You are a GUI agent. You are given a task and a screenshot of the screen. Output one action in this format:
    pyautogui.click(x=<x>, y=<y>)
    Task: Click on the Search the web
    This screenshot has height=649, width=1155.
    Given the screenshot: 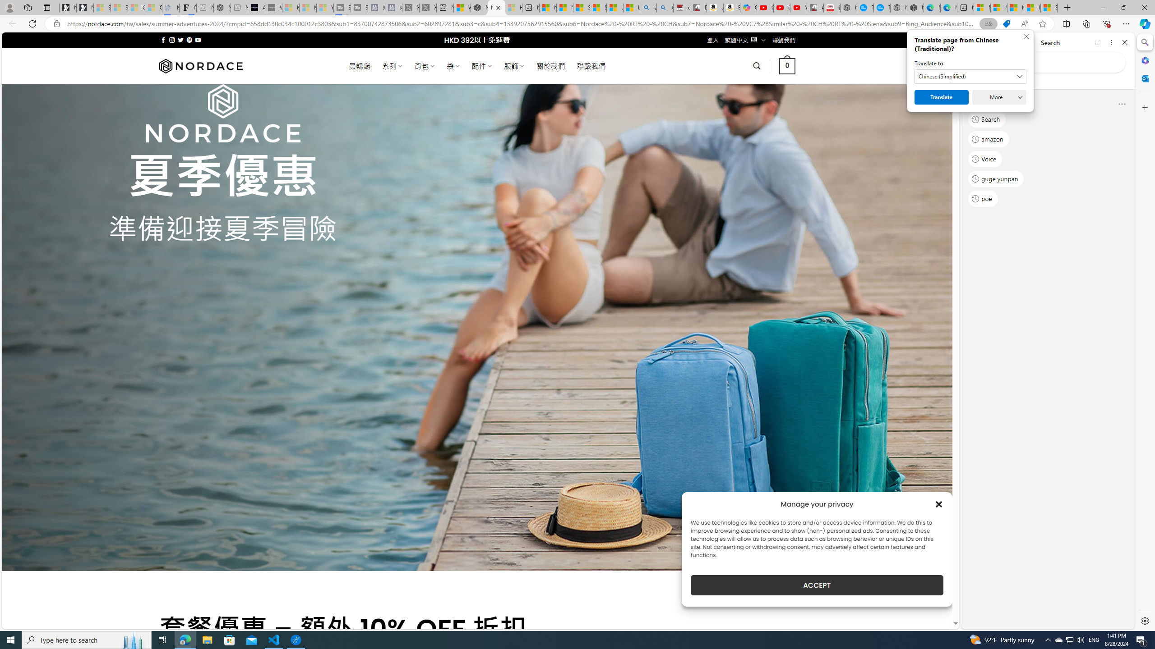 What is the action you would take?
    pyautogui.click(x=1052, y=62)
    